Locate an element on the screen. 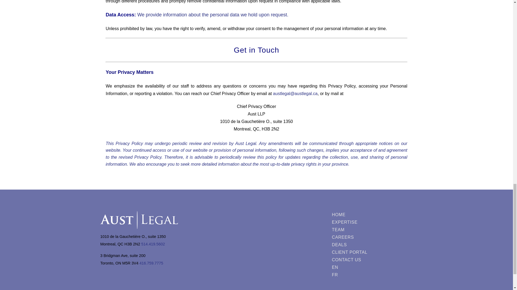  514.419.5602 is located at coordinates (153, 244).